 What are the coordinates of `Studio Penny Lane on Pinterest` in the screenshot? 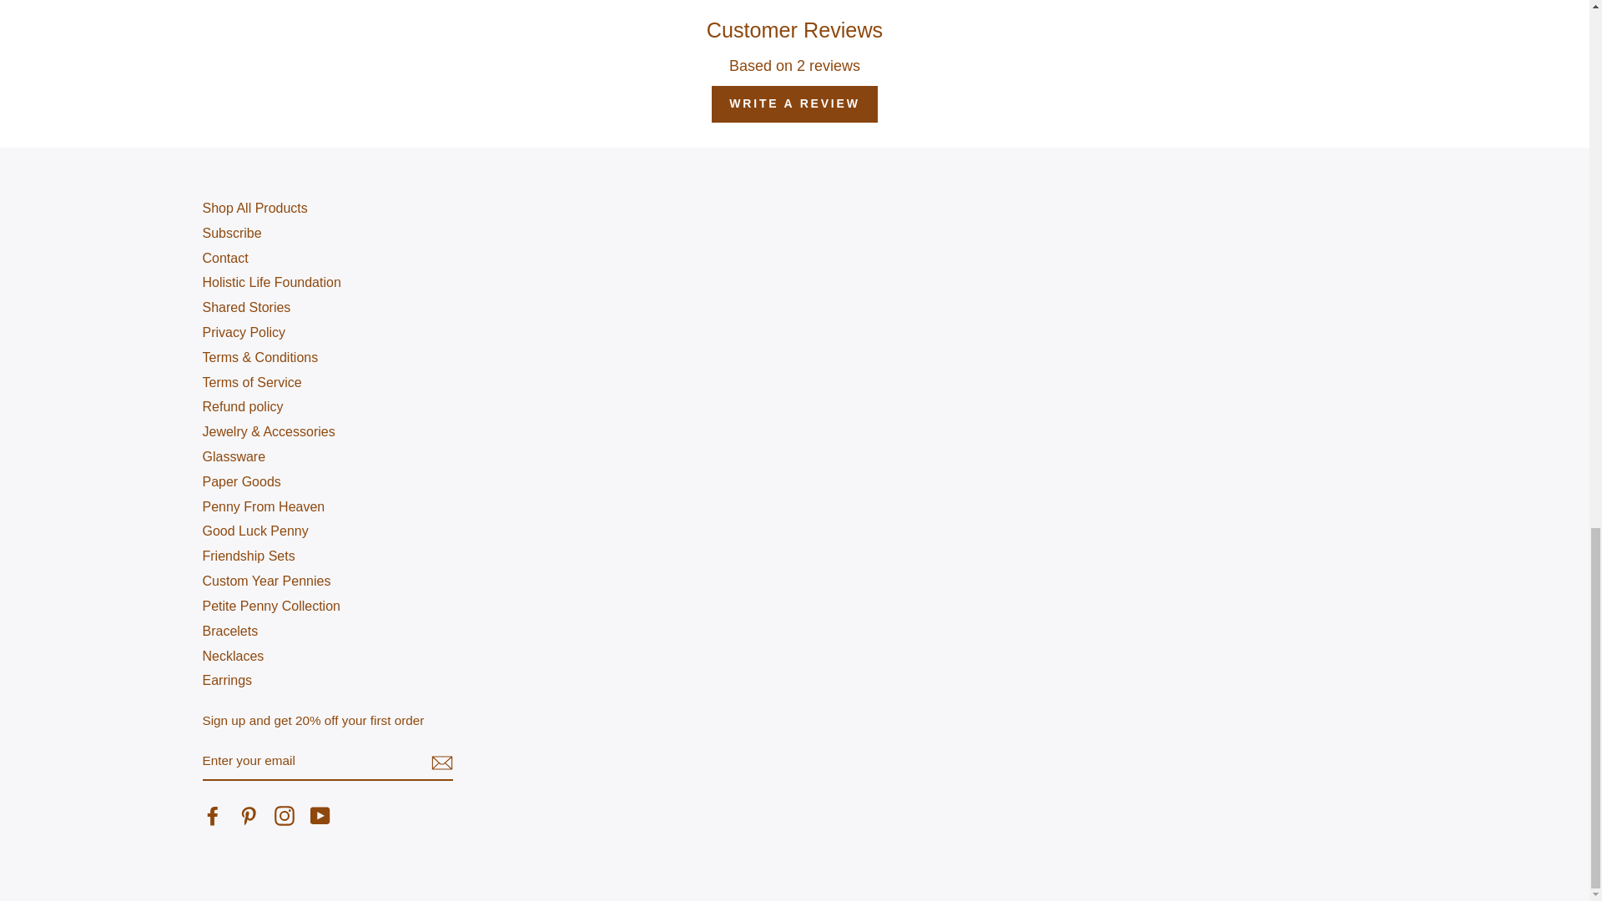 It's located at (249, 816).